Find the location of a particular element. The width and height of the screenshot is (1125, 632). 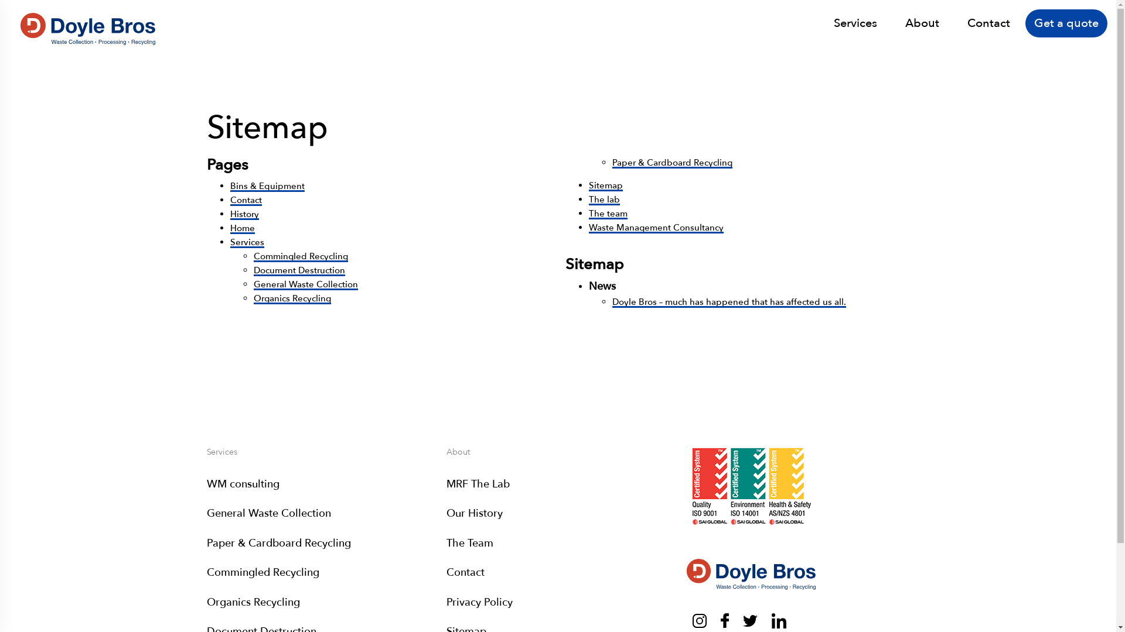

General Waste Collection is located at coordinates (268, 514).